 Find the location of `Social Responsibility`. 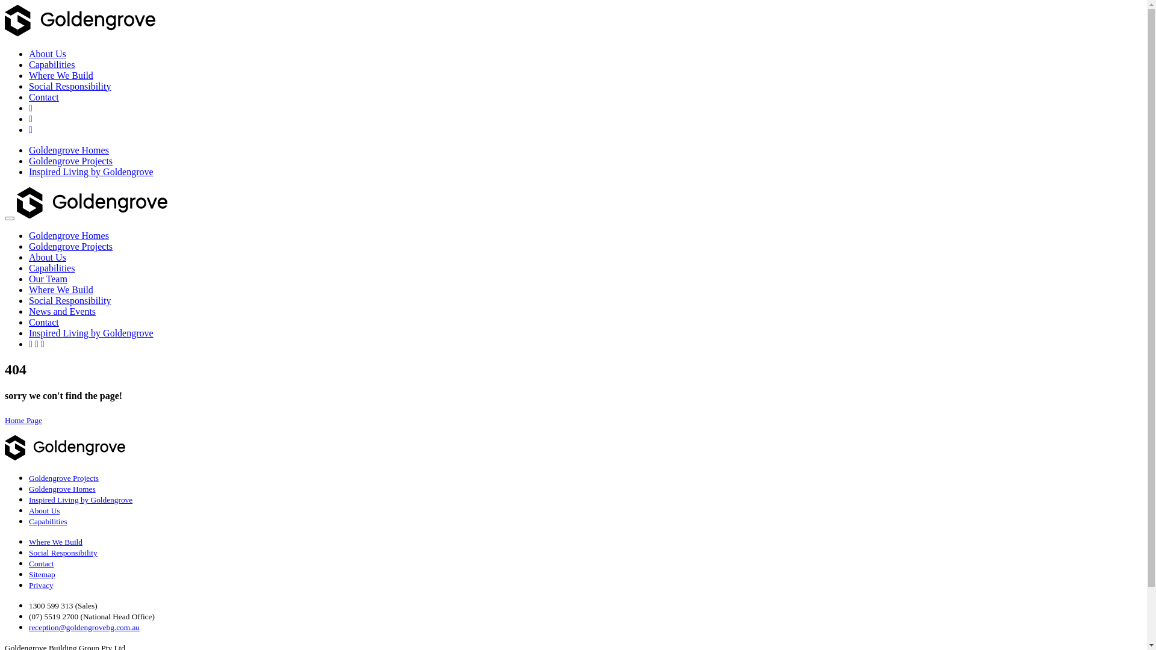

Social Responsibility is located at coordinates (70, 301).